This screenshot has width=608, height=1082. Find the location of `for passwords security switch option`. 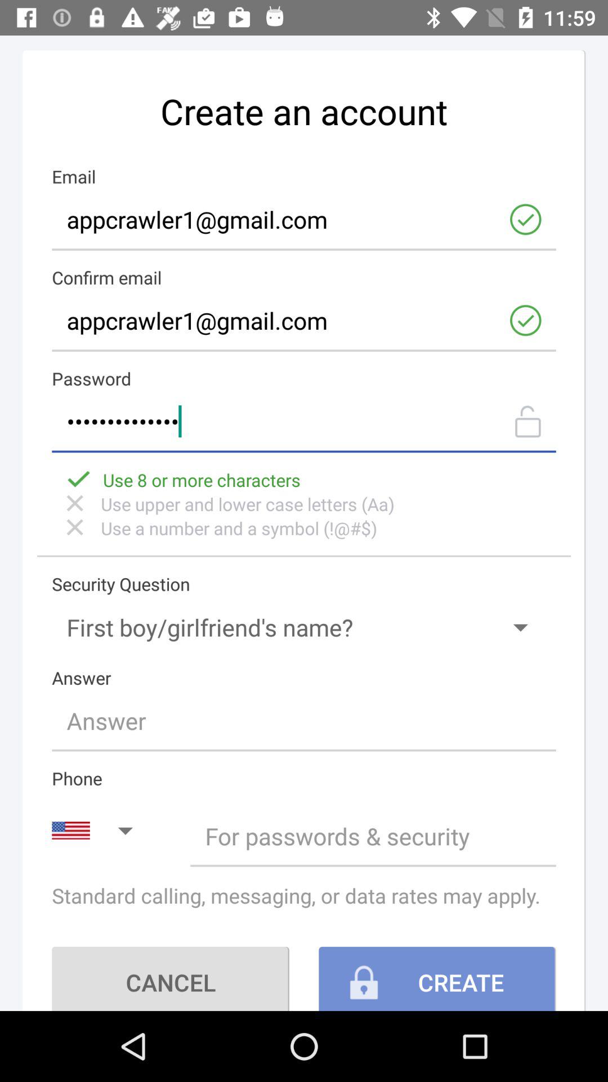

for passwords security switch option is located at coordinates (373, 836).